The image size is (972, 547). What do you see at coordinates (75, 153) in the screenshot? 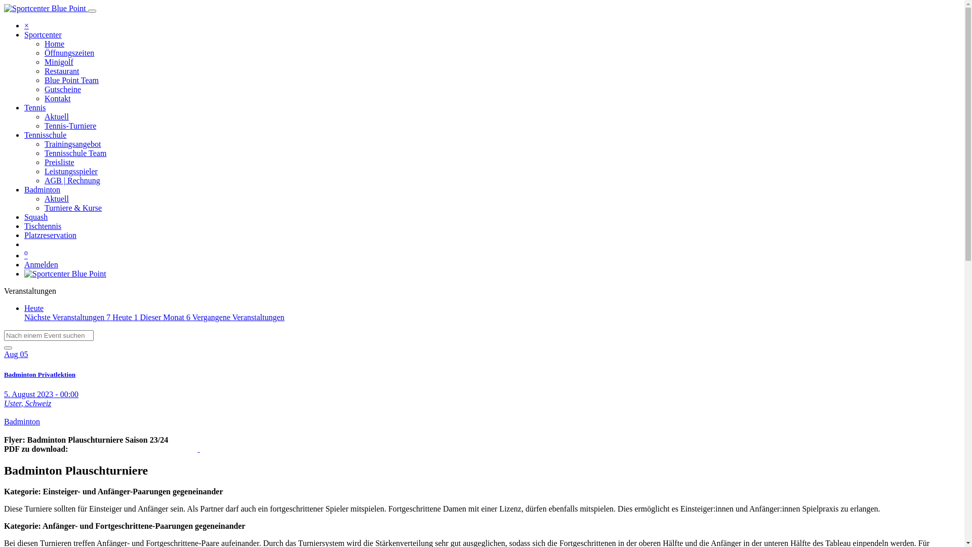
I see `Tennisschule Team` at bounding box center [75, 153].